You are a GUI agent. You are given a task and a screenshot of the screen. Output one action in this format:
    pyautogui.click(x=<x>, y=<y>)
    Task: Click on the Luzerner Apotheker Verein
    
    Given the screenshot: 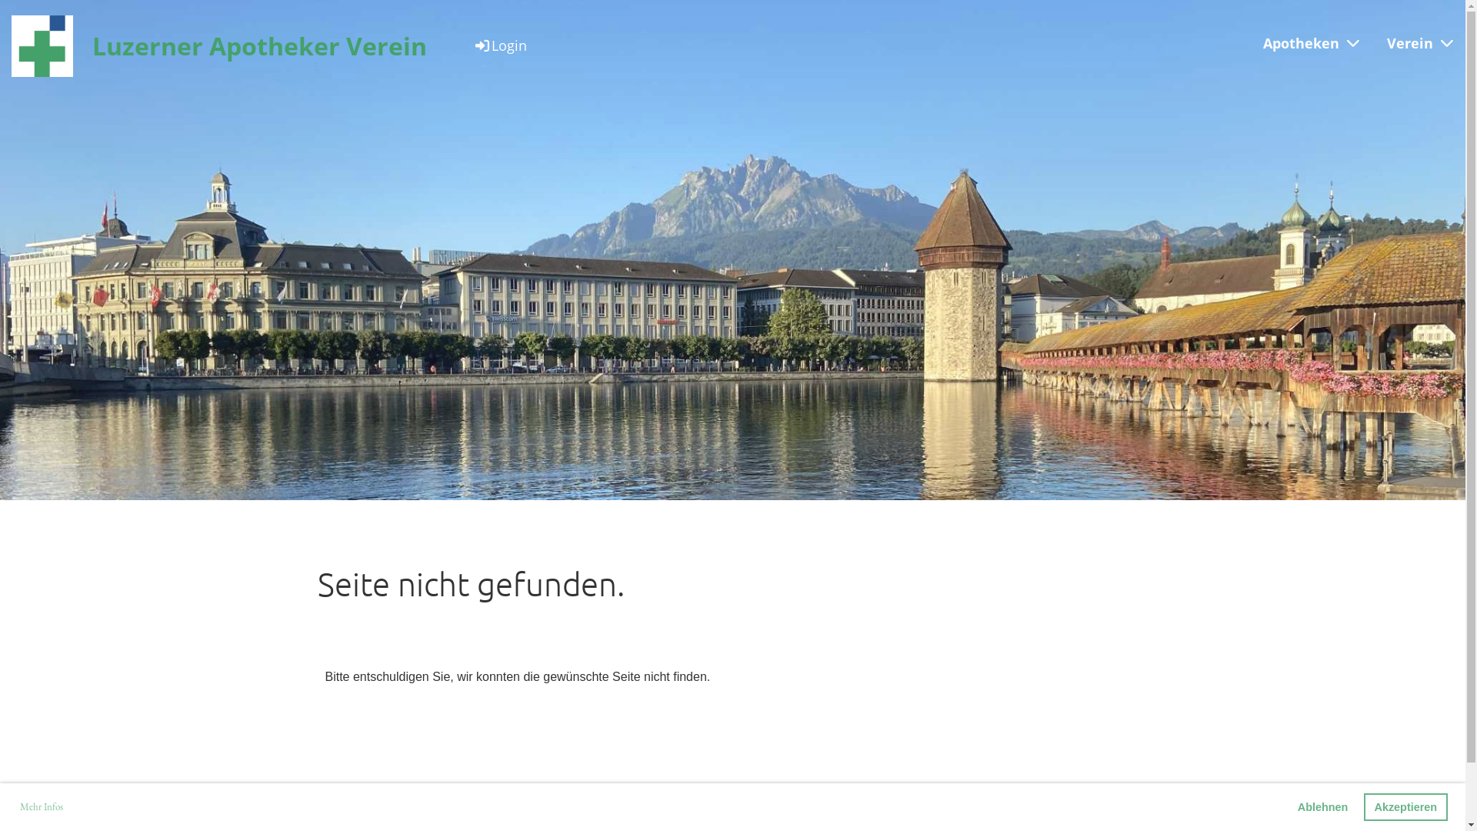 What is the action you would take?
    pyautogui.click(x=260, y=46)
    